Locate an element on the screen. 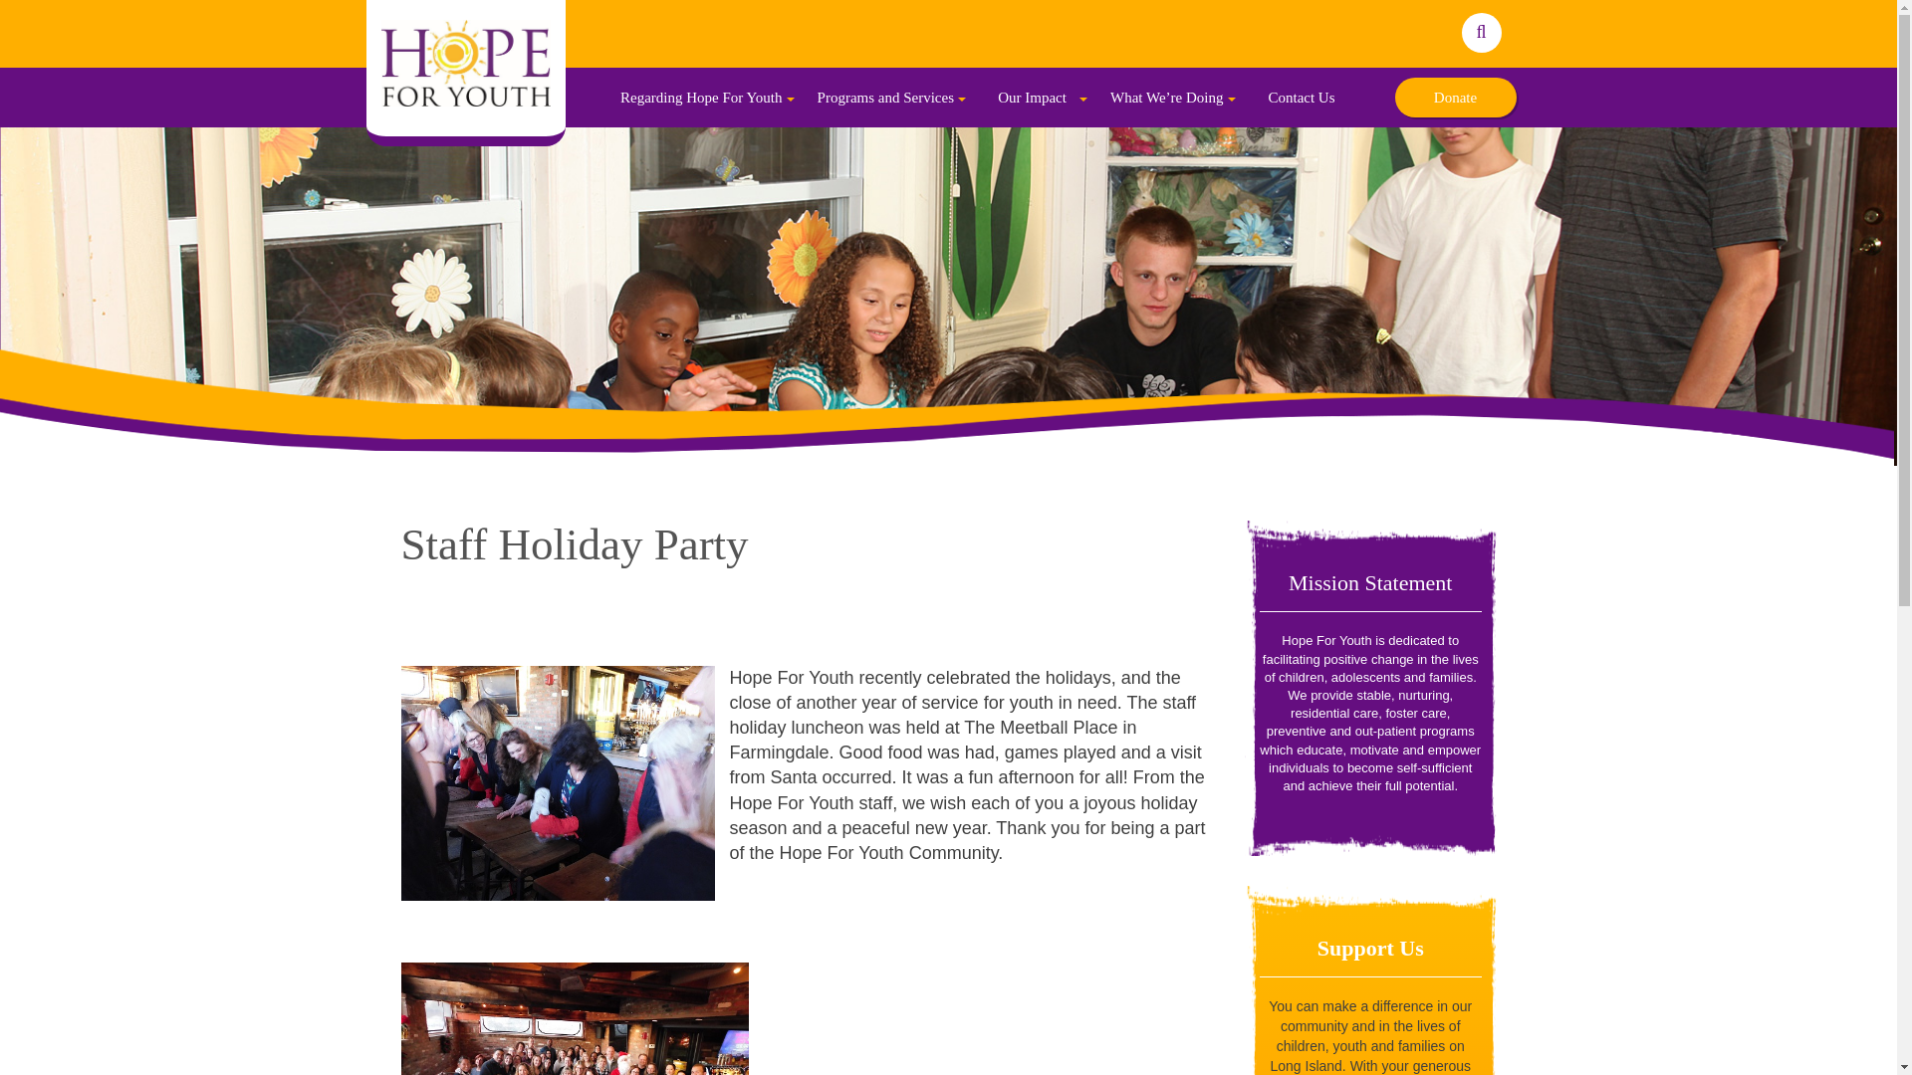  Programs and Services is located at coordinates (888, 98).